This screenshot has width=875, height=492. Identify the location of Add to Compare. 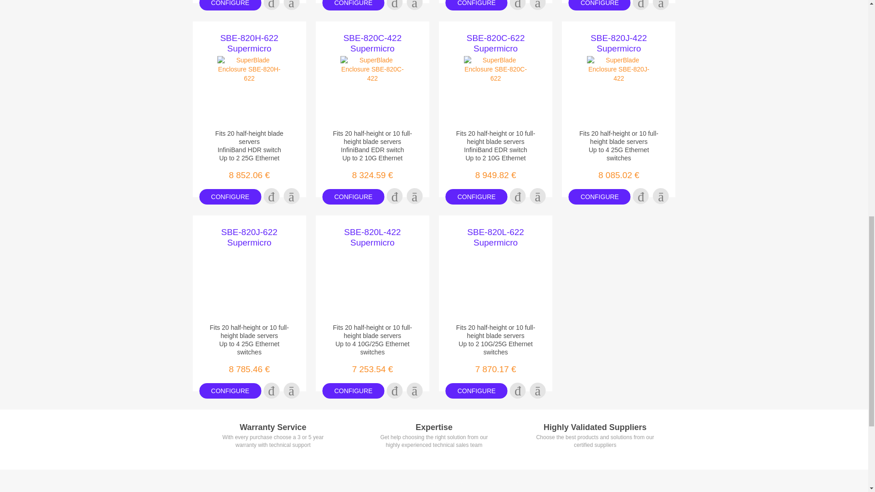
(538, 5).